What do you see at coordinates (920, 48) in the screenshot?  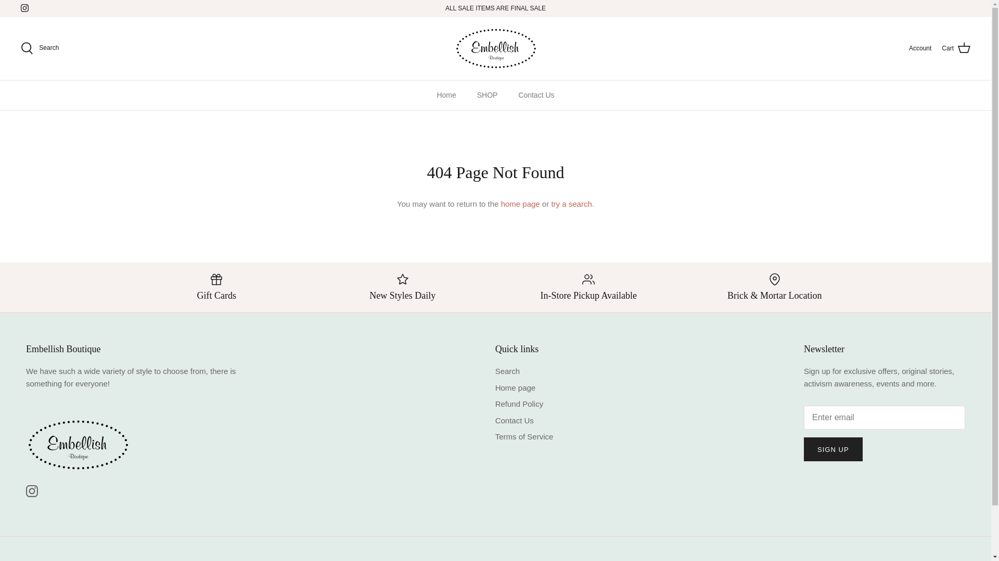 I see `Account` at bounding box center [920, 48].